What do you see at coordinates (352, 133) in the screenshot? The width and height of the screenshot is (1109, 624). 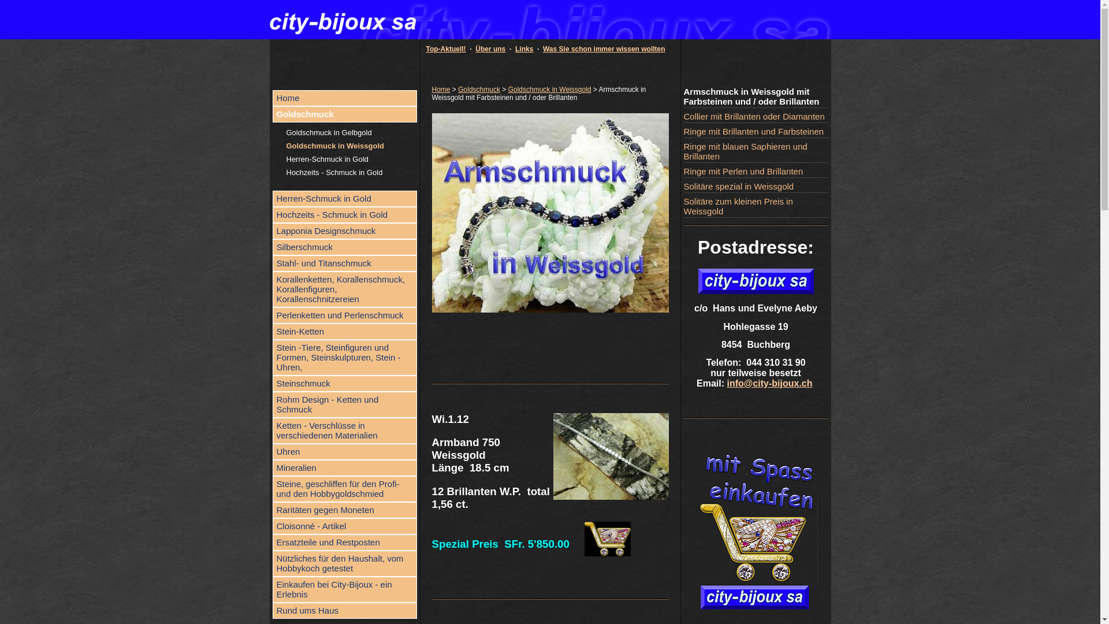 I see `Goldschmuck in Gelbgold` at bounding box center [352, 133].